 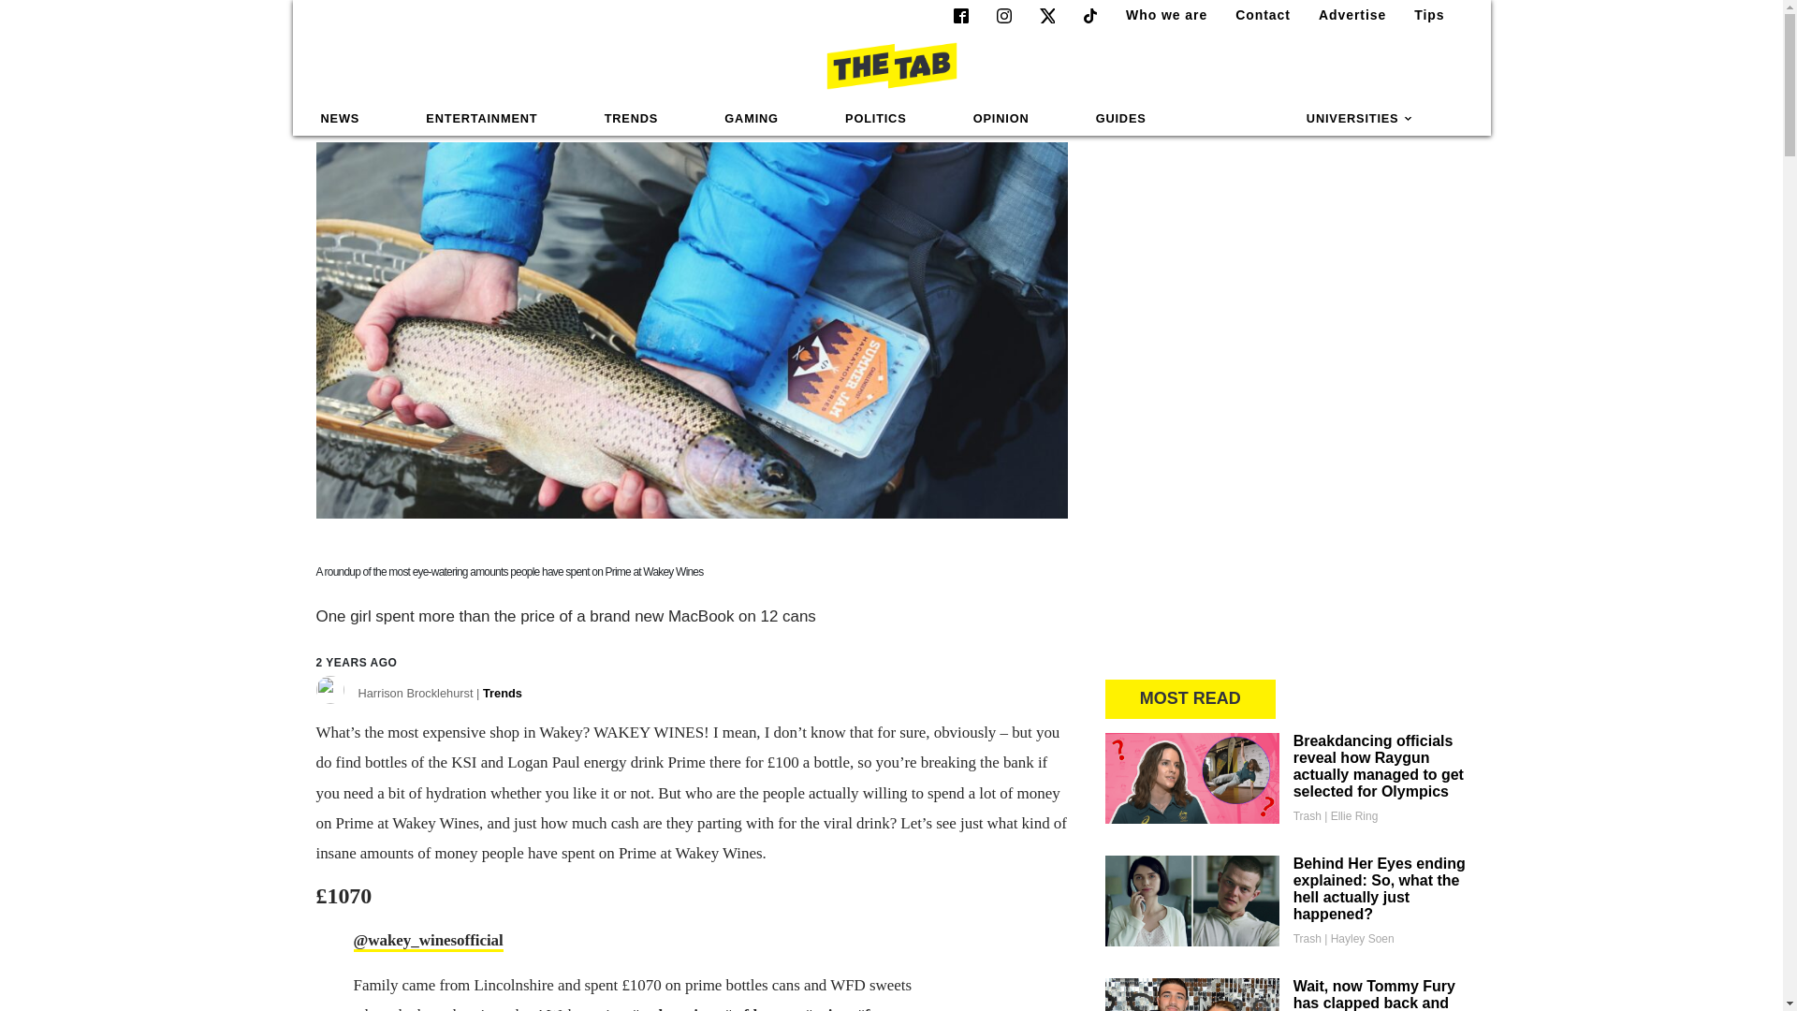 I want to click on NEWS, so click(x=341, y=119).